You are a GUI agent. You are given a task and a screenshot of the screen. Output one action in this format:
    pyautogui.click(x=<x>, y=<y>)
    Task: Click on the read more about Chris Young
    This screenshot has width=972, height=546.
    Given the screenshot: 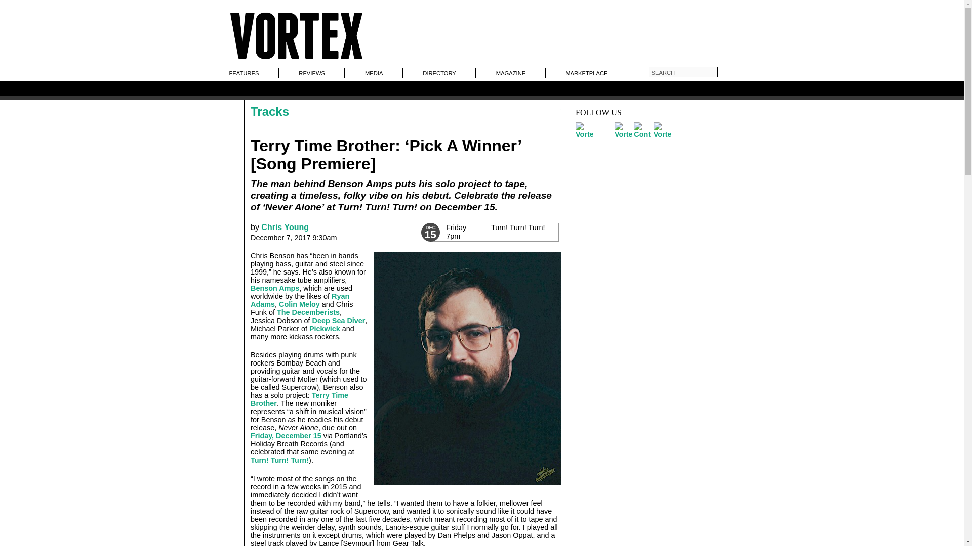 What is the action you would take?
    pyautogui.click(x=285, y=226)
    